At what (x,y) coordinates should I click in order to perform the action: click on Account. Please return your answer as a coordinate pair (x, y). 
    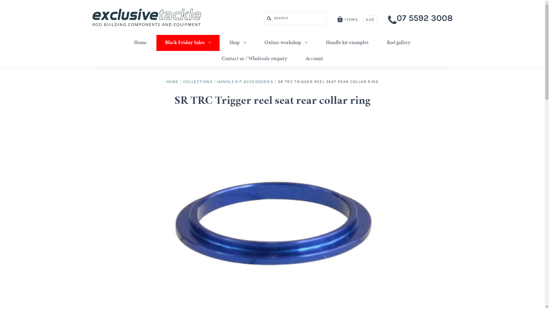
    Looking at the image, I should click on (315, 59).